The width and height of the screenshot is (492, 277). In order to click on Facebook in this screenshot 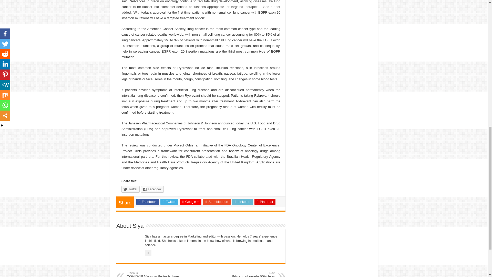, I will do `click(152, 189)`.